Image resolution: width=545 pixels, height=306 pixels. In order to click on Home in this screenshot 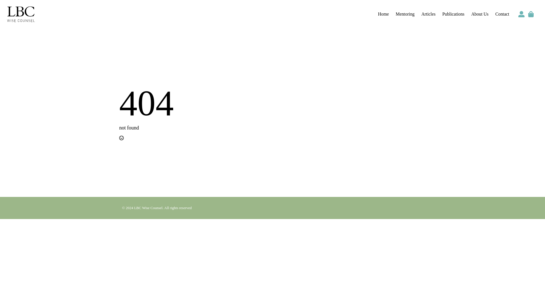, I will do `click(383, 15)`.